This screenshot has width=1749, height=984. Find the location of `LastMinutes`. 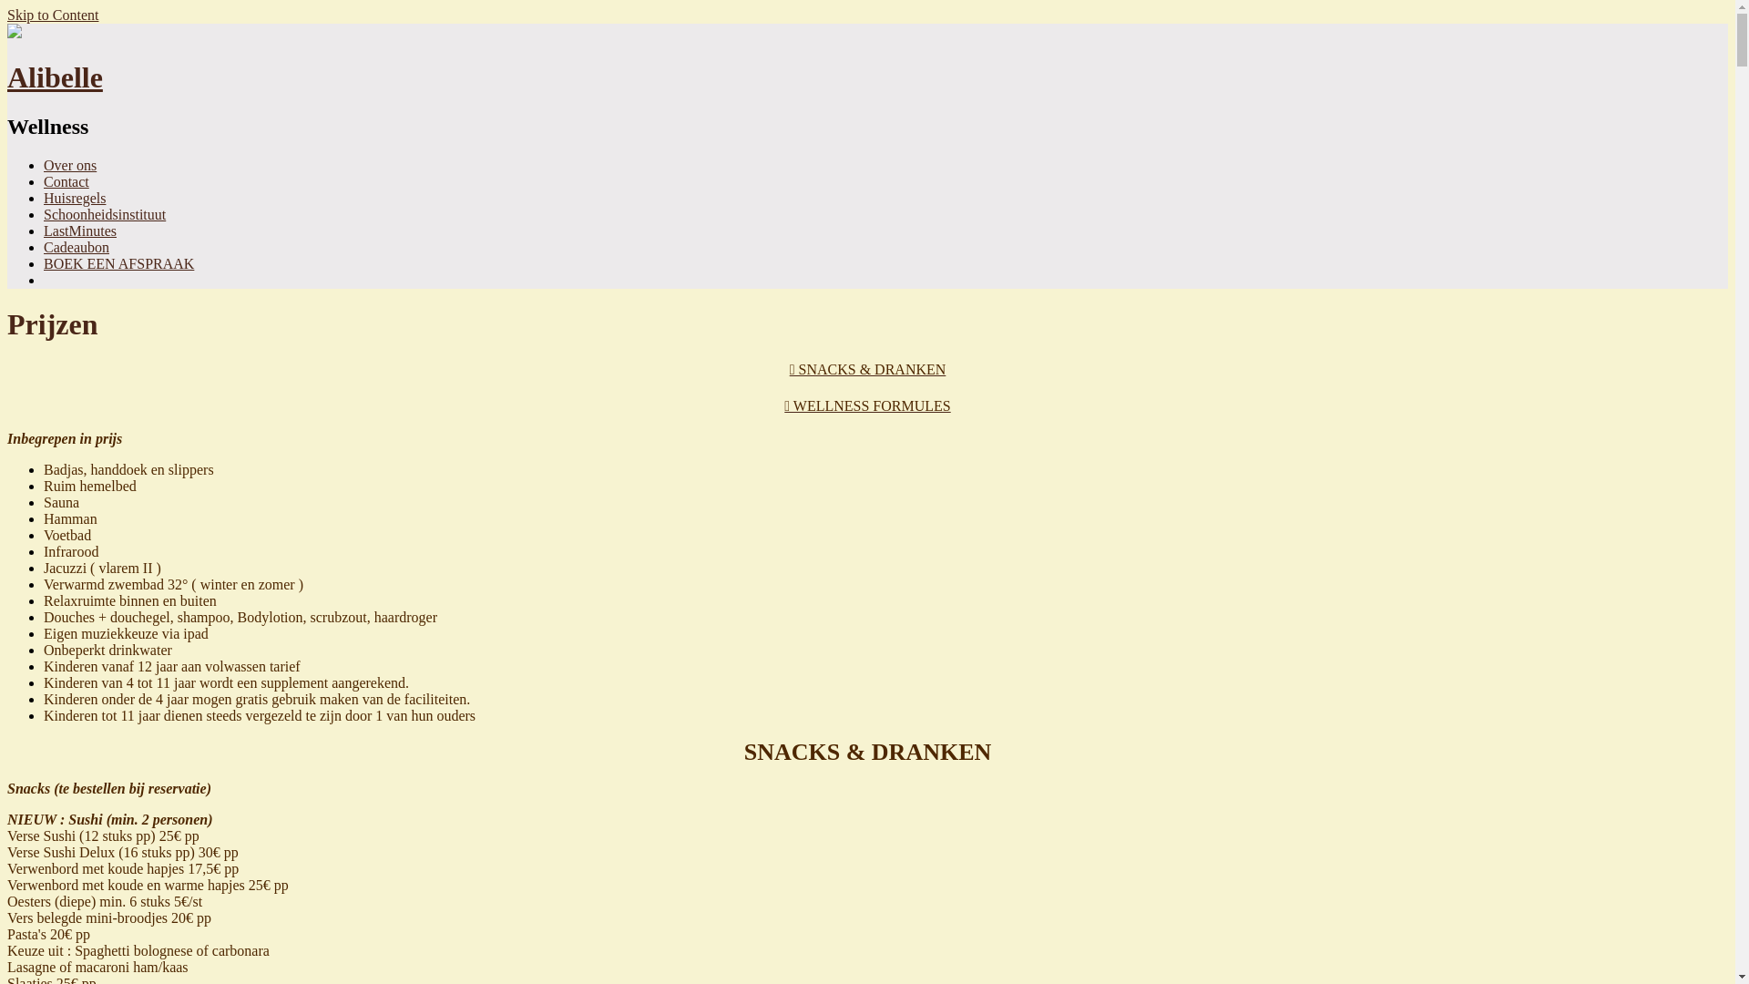

LastMinutes is located at coordinates (80, 231).